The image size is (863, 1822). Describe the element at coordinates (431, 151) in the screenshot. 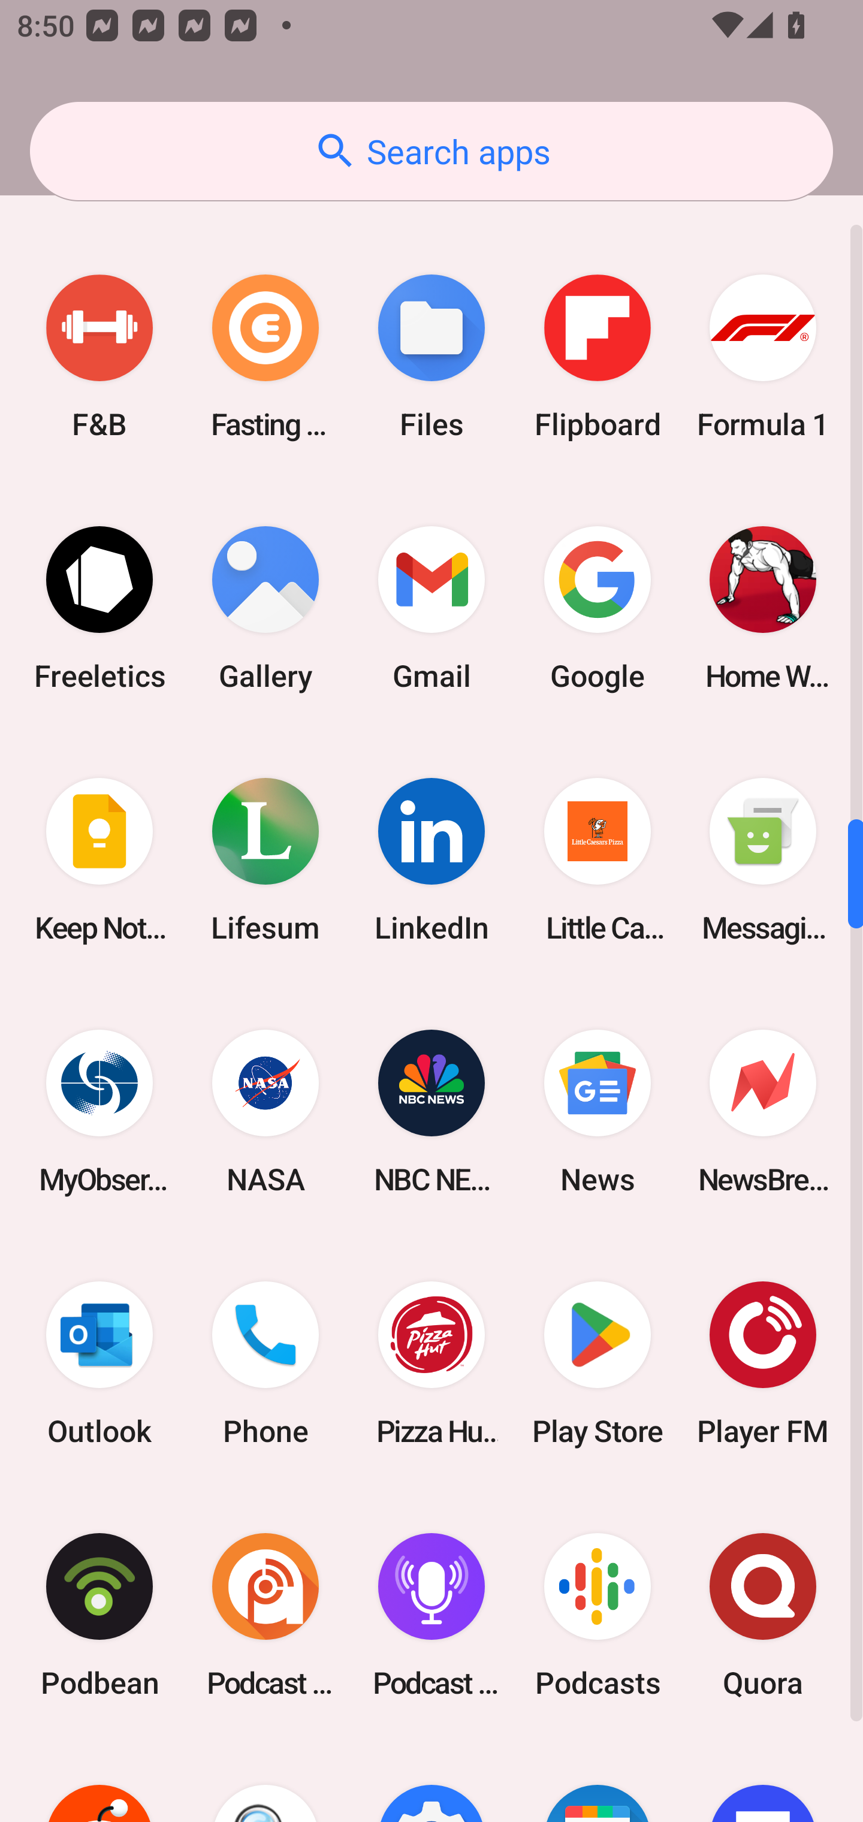

I see `  Search apps` at that location.